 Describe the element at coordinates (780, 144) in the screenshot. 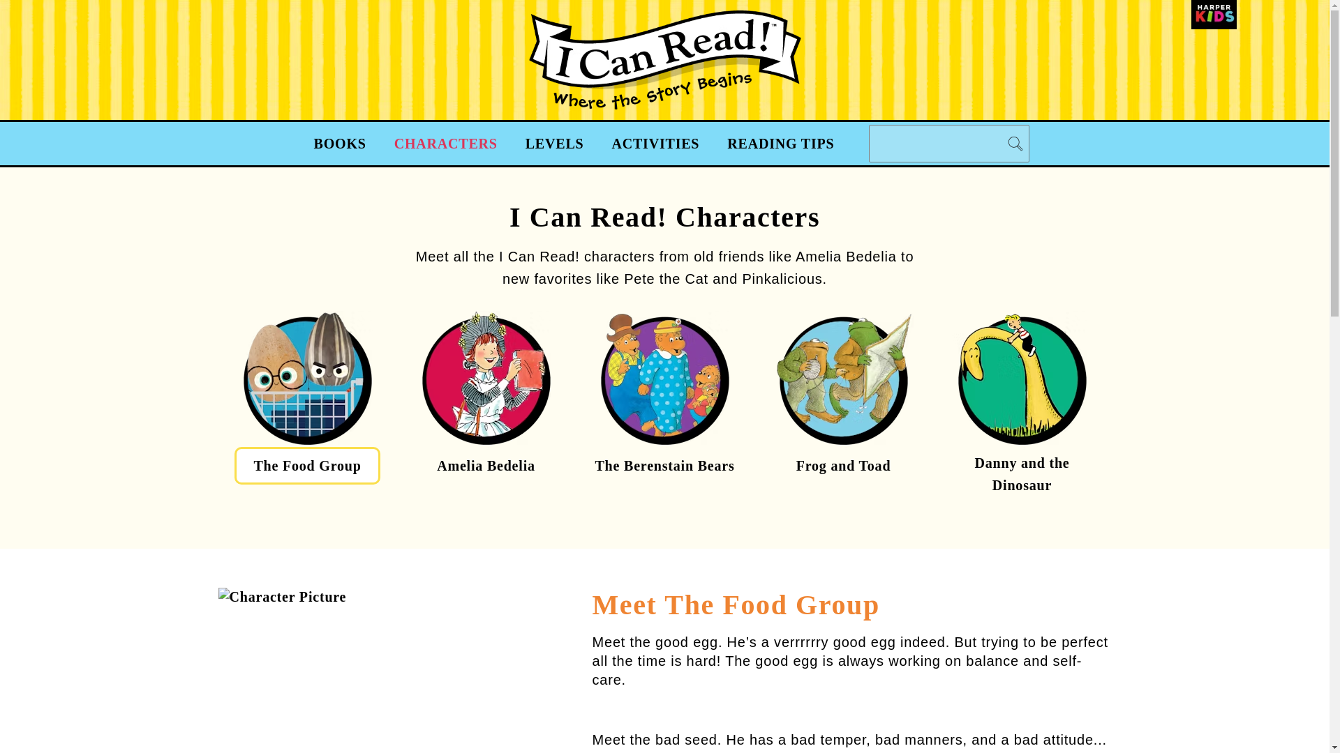

I see `Reading Tips` at that location.